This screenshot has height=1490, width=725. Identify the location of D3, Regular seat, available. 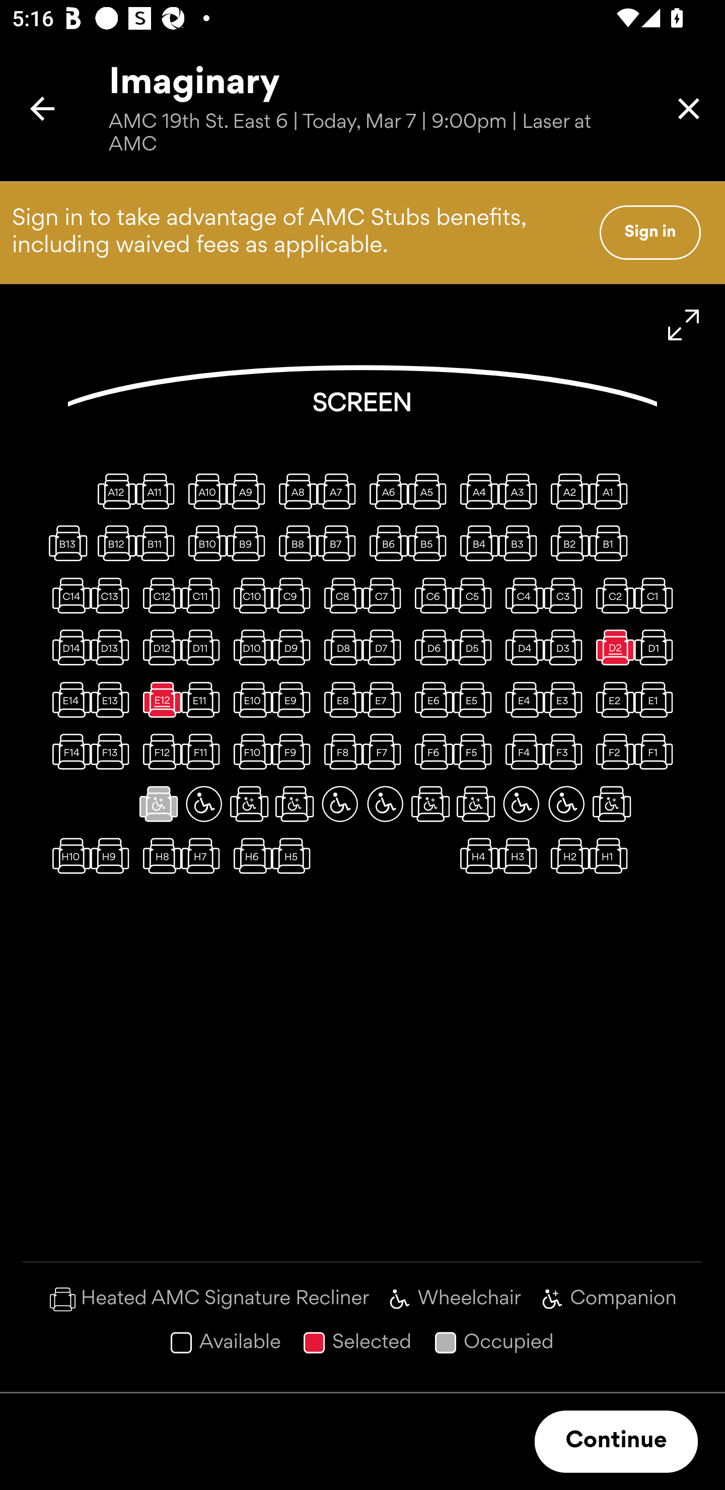
(566, 647).